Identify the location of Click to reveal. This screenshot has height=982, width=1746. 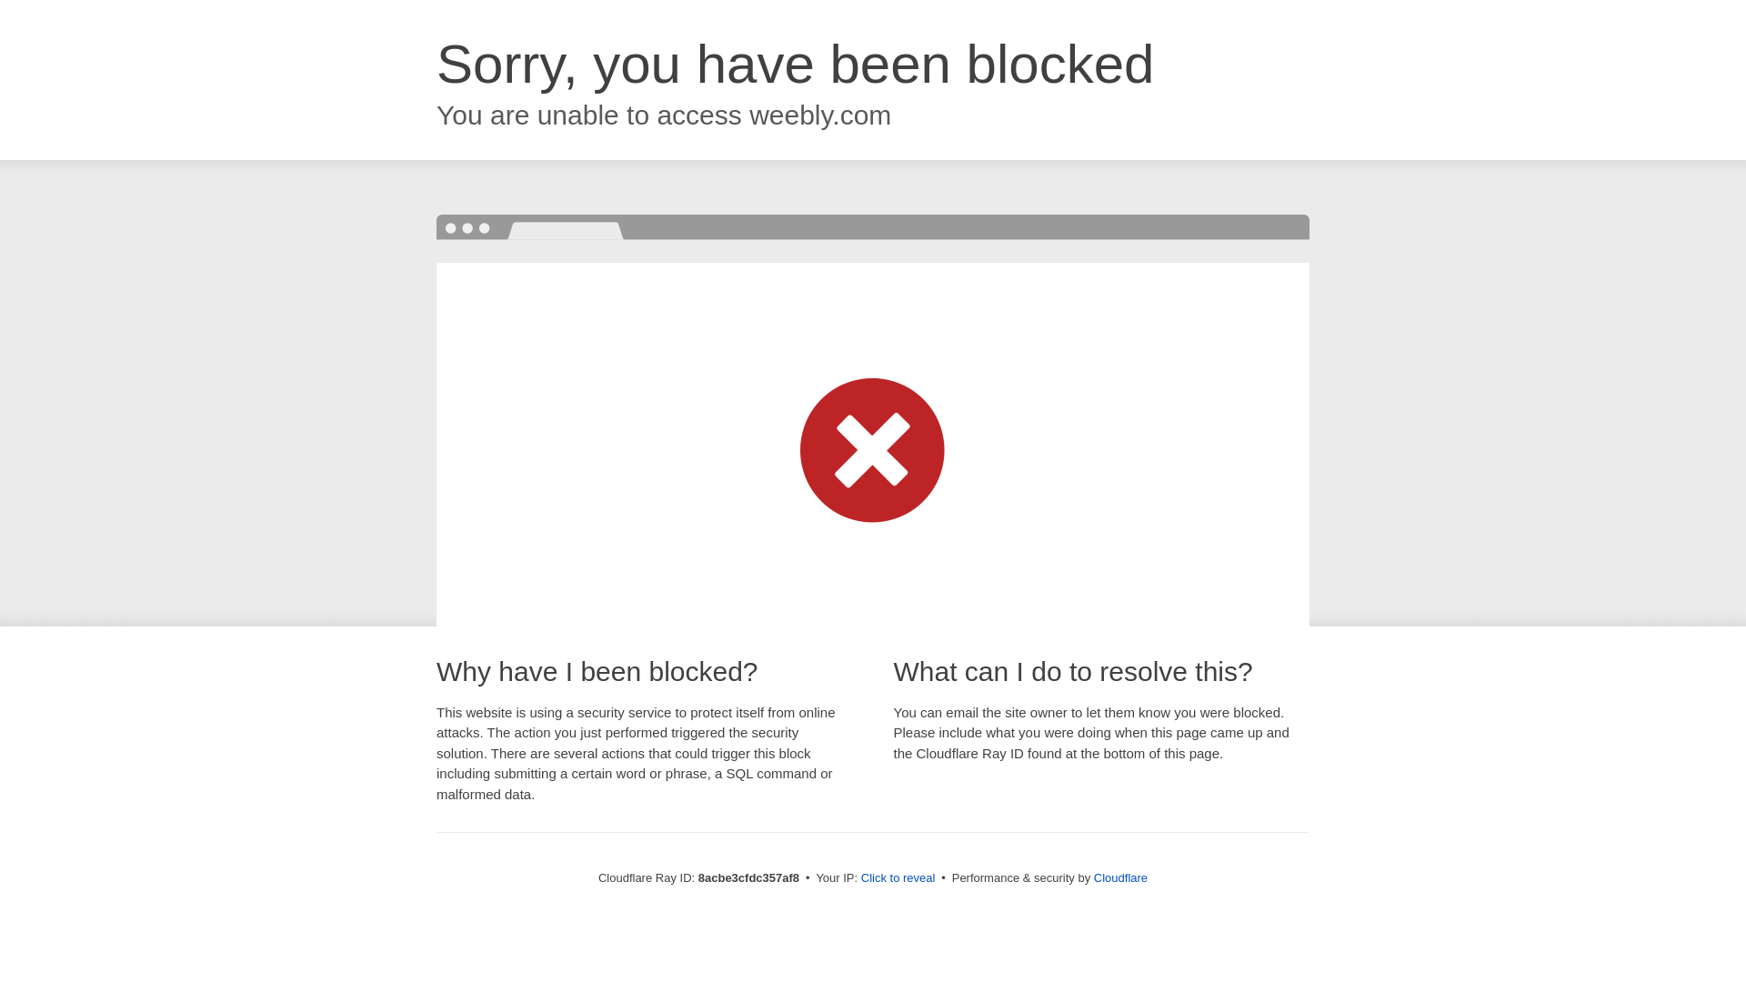
(898, 878).